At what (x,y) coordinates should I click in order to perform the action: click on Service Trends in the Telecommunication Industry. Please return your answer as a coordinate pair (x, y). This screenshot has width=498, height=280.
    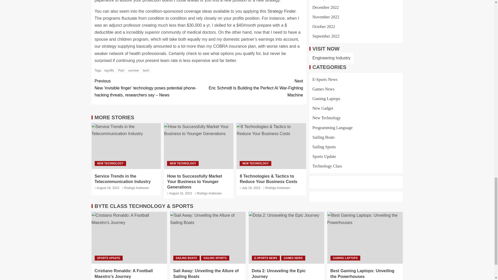
    Looking at the image, I should click on (126, 146).